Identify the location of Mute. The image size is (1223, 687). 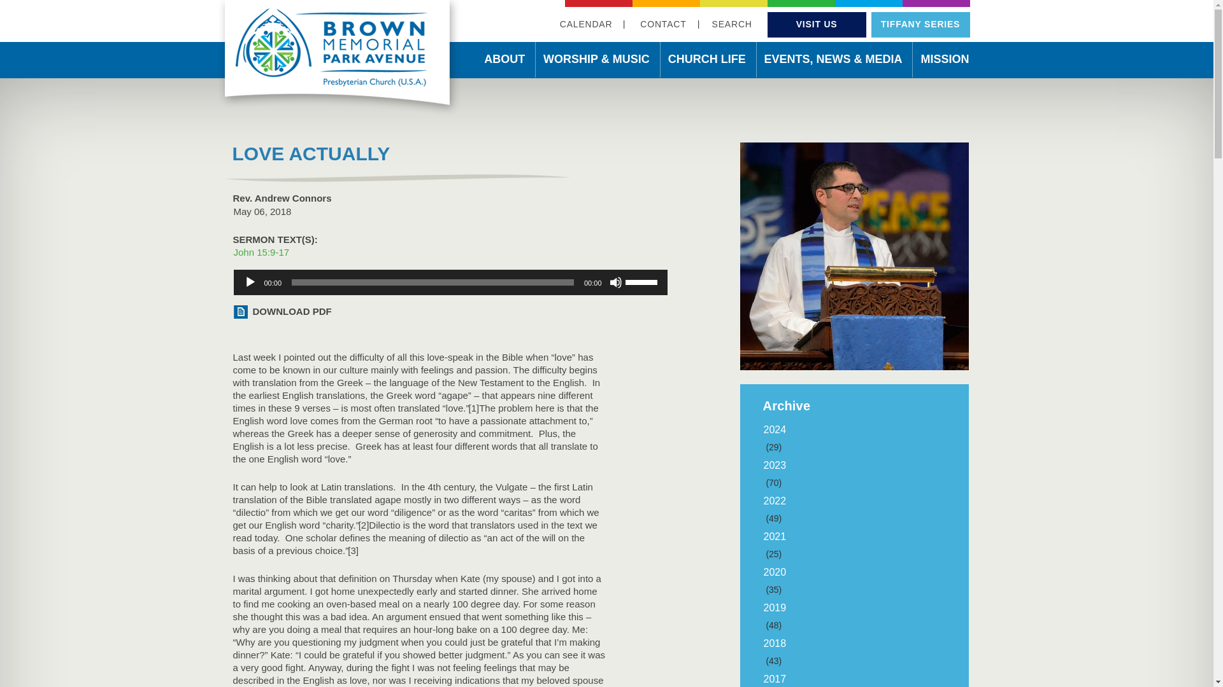
(615, 282).